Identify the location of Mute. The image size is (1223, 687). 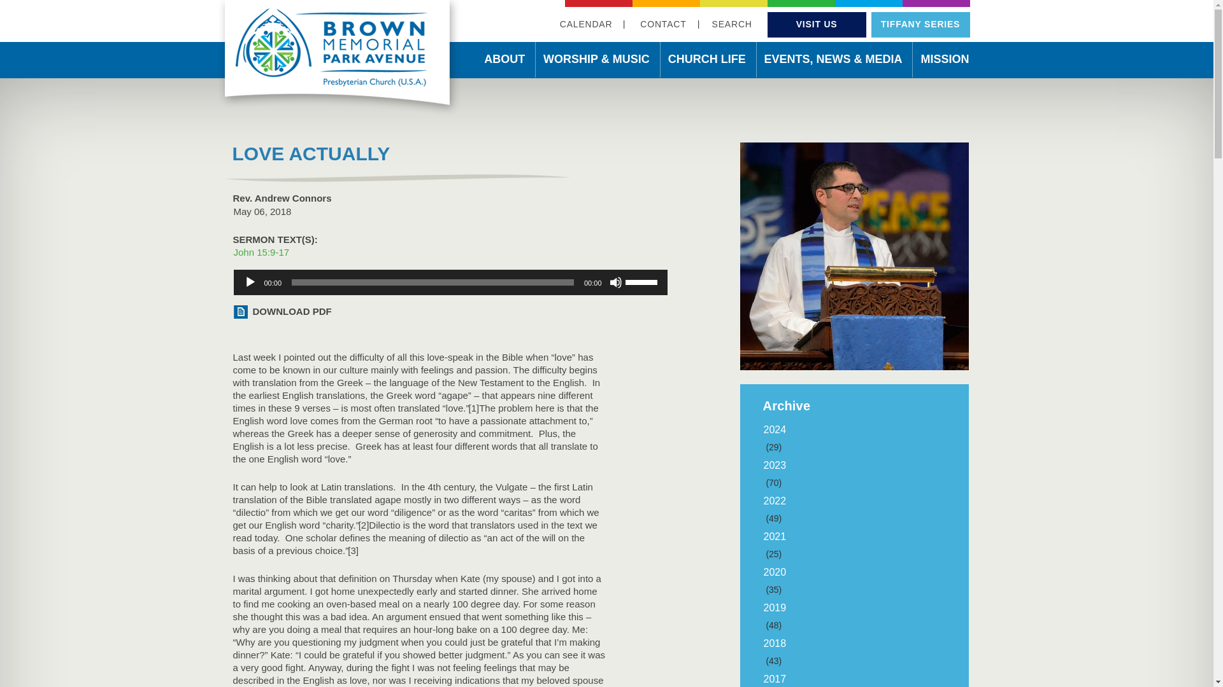
(615, 282).